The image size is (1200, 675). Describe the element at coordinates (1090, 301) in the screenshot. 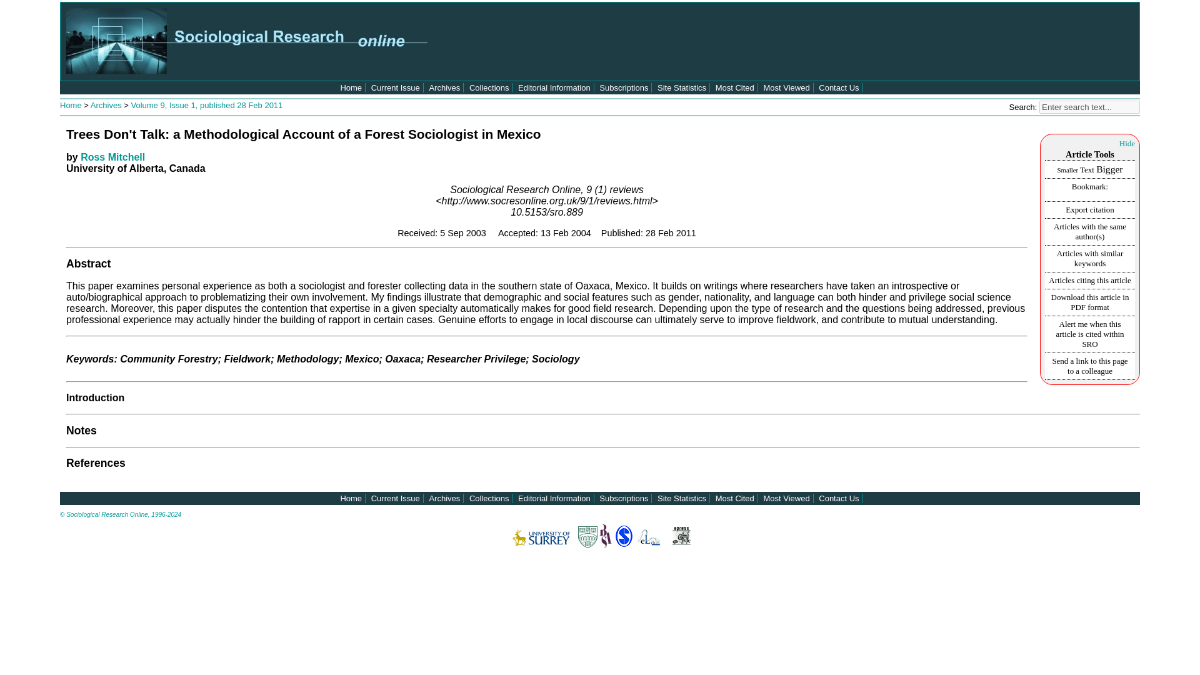

I see `Download this article in PDF format` at that location.